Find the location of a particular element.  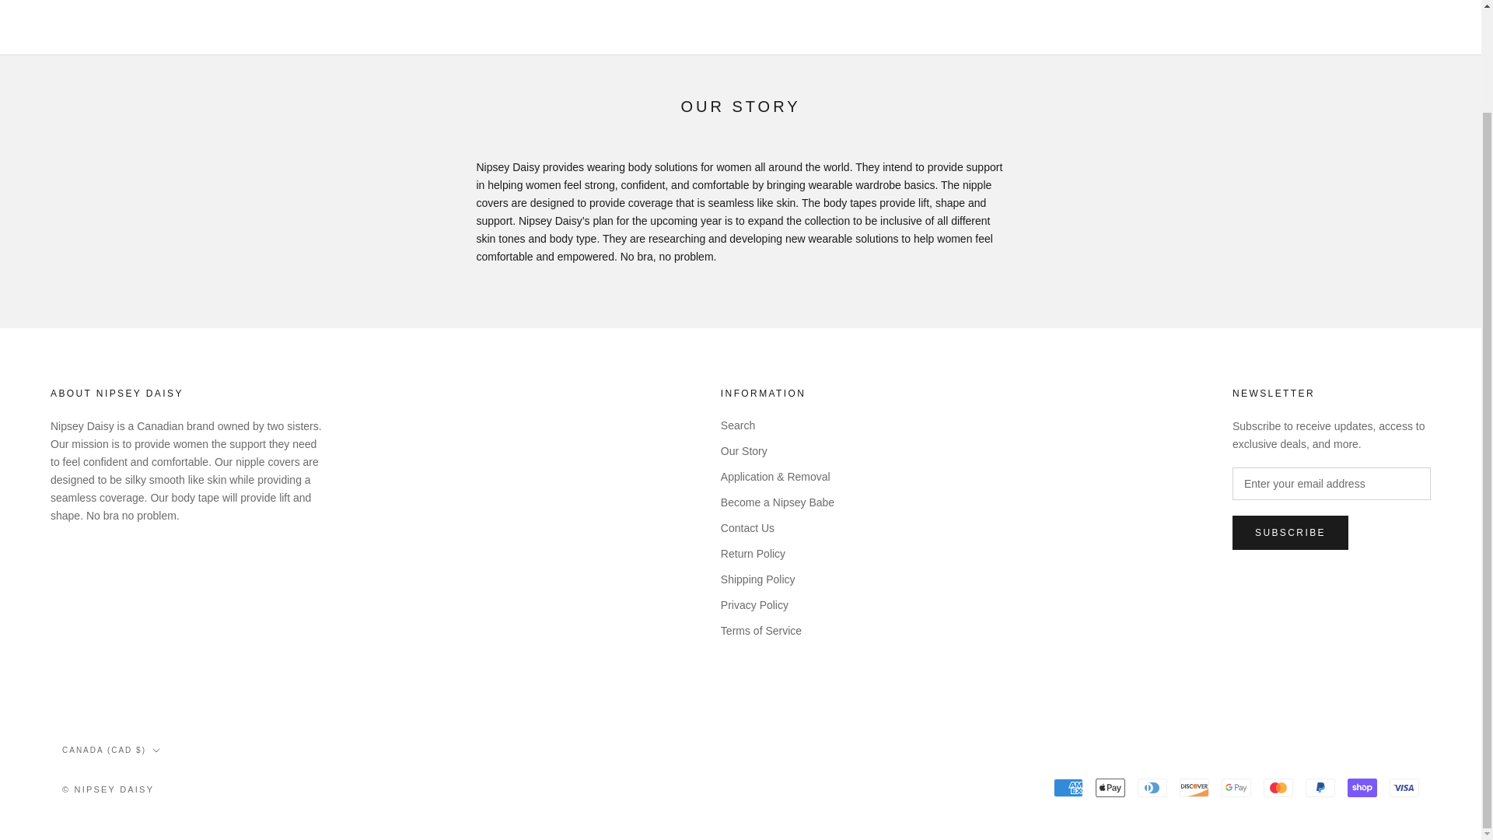

Shipping Policy is located at coordinates (778, 580).